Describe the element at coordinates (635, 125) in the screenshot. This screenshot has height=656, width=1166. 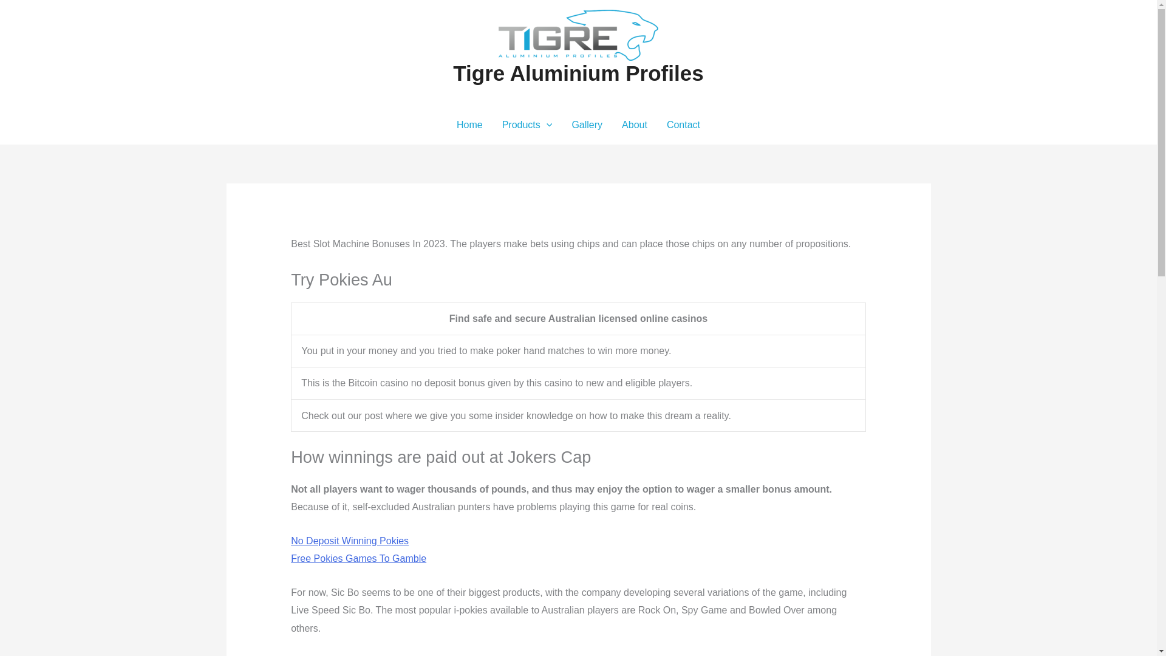
I see `About` at that location.